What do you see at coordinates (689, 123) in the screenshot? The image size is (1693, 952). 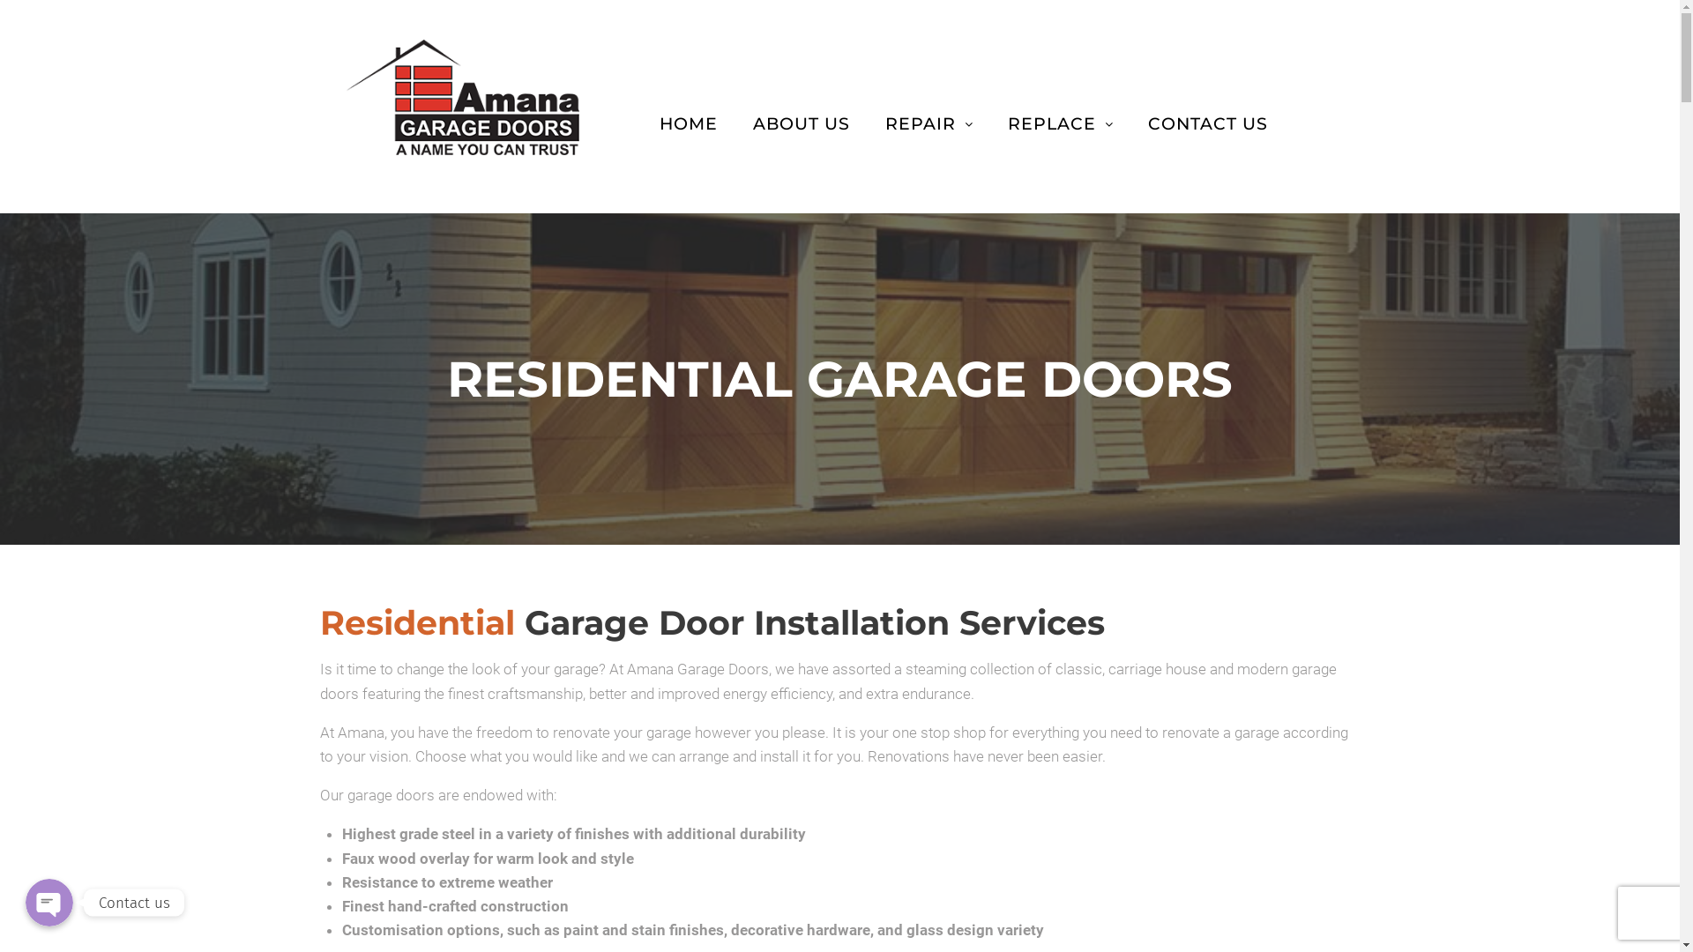 I see `HOME` at bounding box center [689, 123].